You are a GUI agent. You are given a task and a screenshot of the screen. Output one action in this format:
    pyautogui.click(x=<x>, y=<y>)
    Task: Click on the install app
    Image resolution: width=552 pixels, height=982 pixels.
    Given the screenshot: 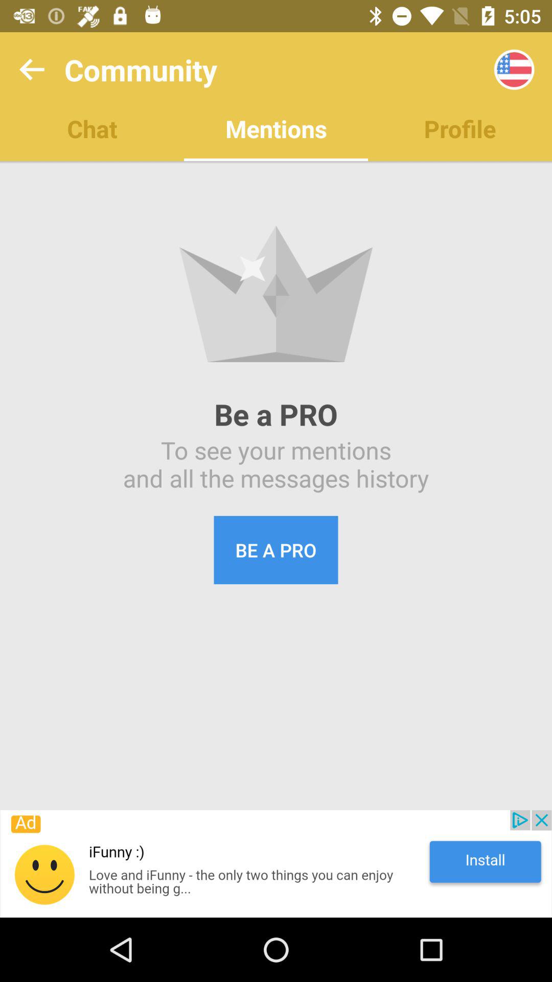 What is the action you would take?
    pyautogui.click(x=276, y=864)
    